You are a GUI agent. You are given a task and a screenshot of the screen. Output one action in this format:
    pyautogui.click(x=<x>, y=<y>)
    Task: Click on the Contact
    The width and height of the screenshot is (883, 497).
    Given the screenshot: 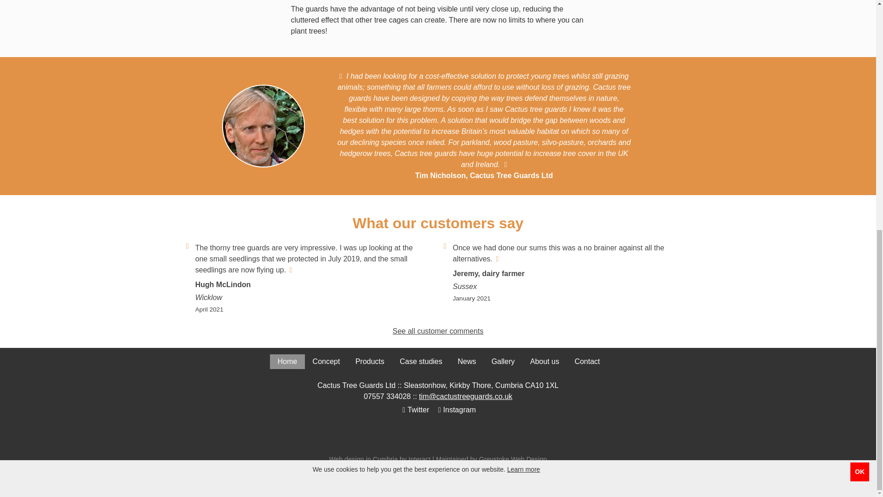 What is the action you would take?
    pyautogui.click(x=587, y=362)
    